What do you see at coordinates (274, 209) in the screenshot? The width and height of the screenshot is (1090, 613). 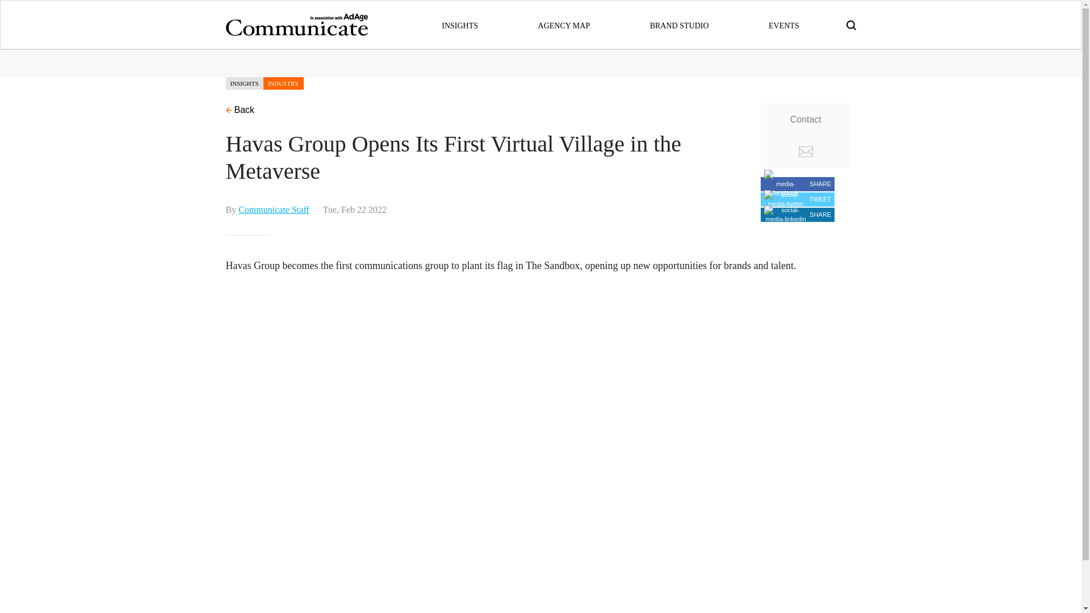 I see `Communicate Staff` at bounding box center [274, 209].